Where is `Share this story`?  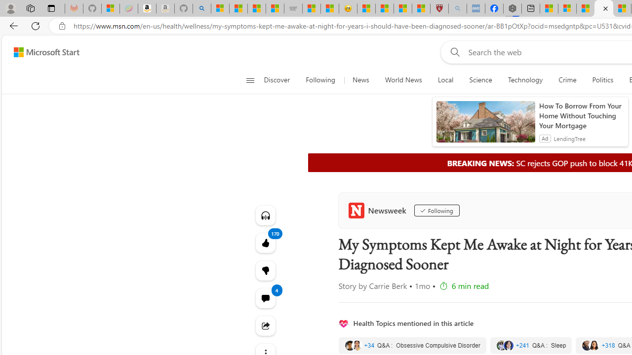
Share this story is located at coordinates (266, 325).